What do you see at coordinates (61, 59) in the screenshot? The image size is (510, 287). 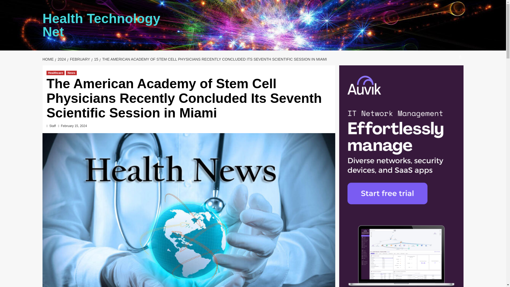 I see `2024` at bounding box center [61, 59].